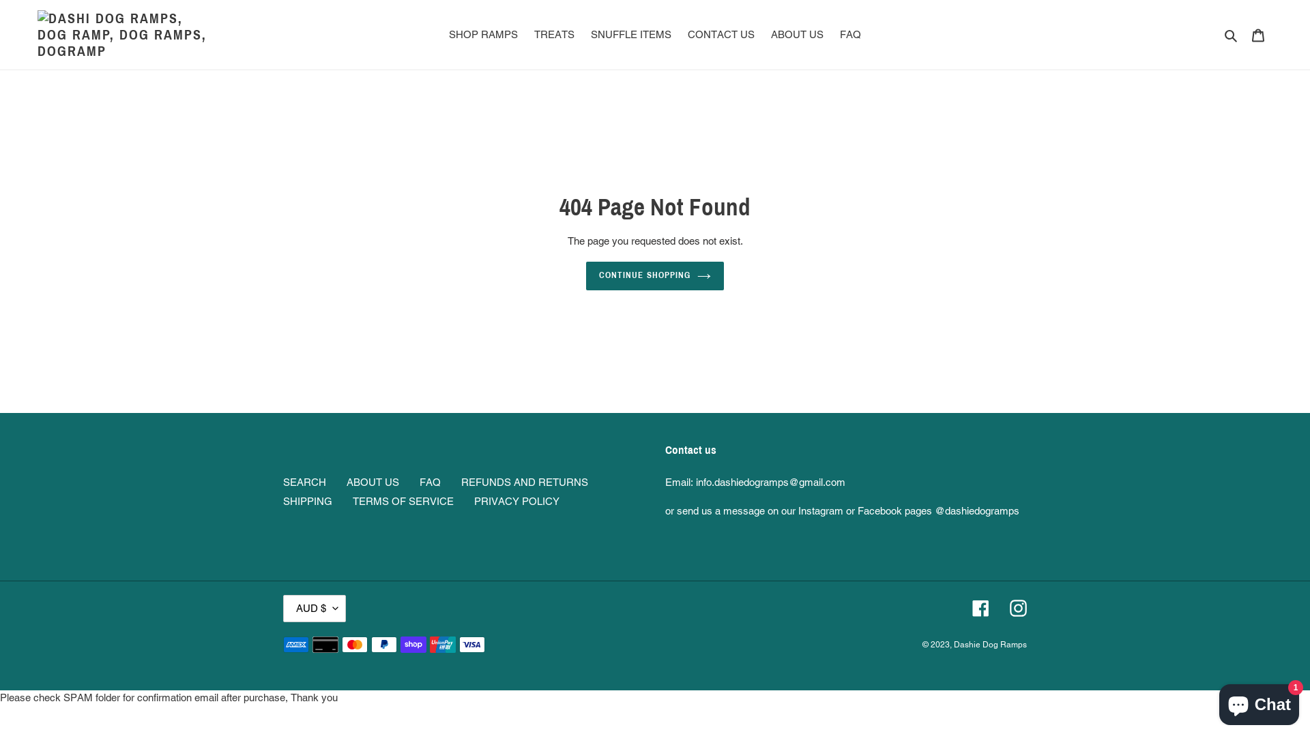 The width and height of the screenshot is (1310, 736). I want to click on FAQ, so click(430, 482).